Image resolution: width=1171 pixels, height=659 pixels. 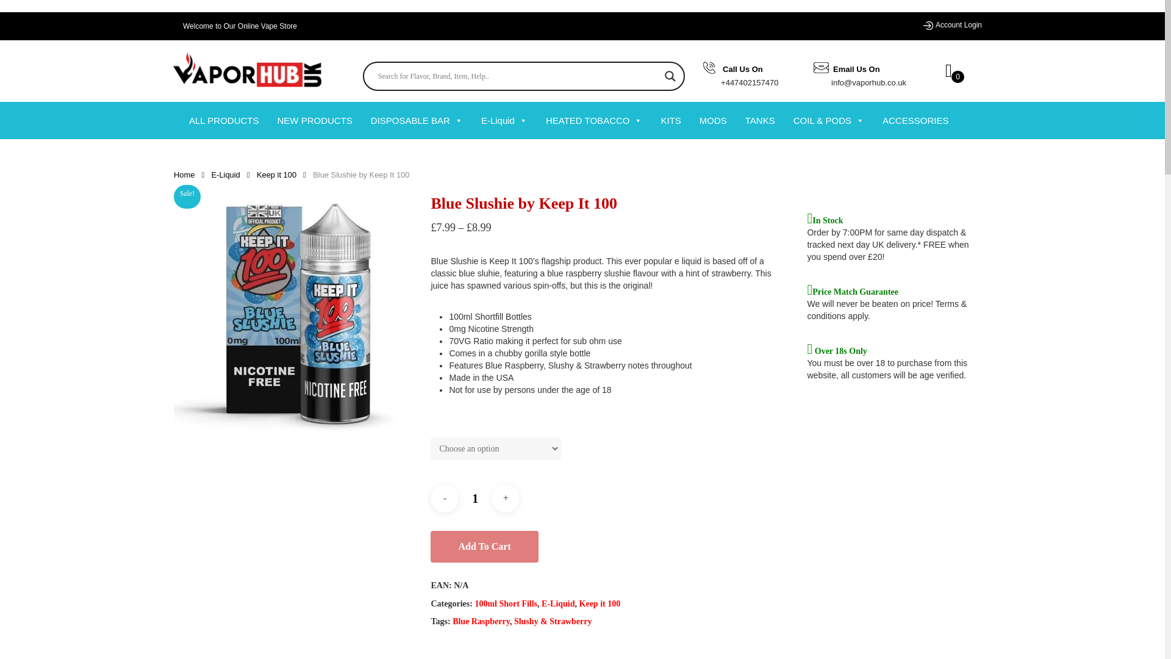 I want to click on Blue Slushie by Keep It 100, so click(x=296, y=316).